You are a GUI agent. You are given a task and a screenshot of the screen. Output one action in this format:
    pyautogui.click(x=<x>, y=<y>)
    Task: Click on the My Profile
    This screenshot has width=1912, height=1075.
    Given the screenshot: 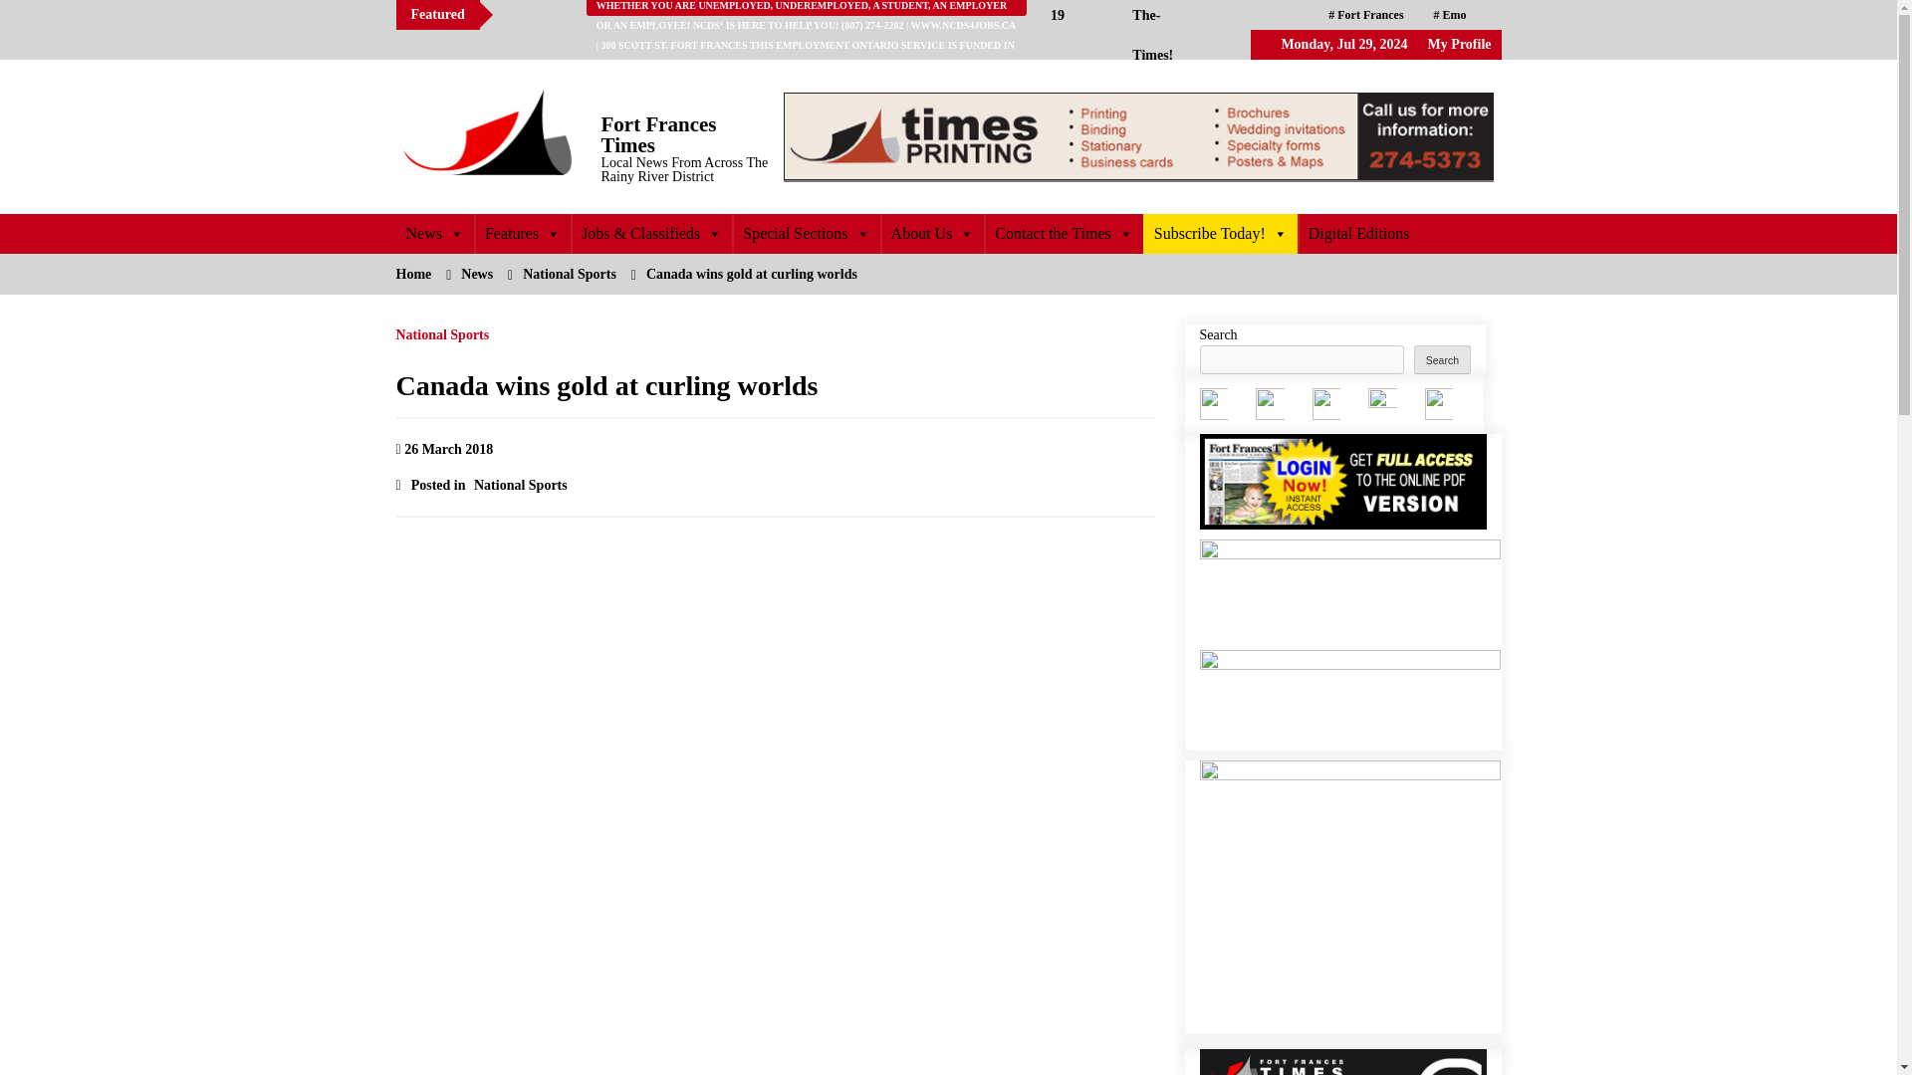 What is the action you would take?
    pyautogui.click(x=1460, y=44)
    